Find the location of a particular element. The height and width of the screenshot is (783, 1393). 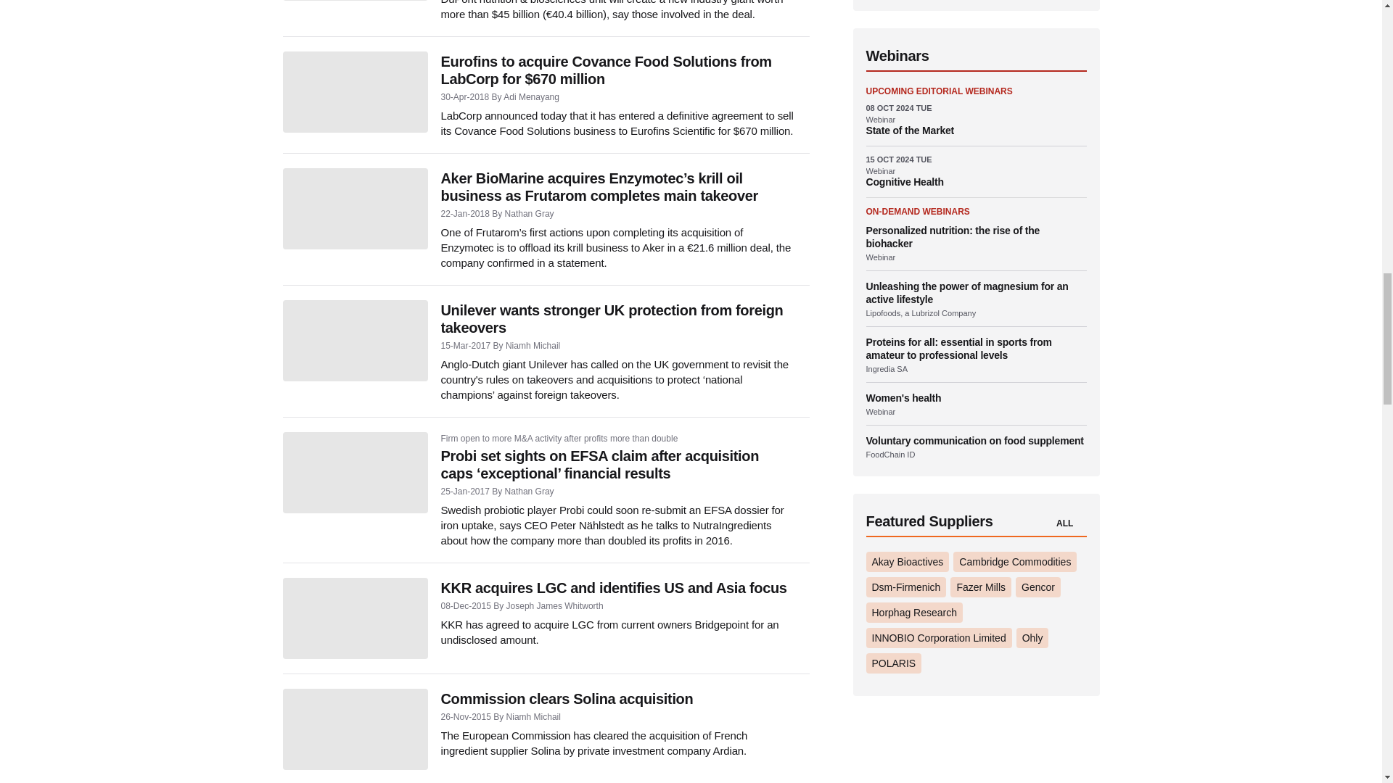

View full article is located at coordinates (355, 91).